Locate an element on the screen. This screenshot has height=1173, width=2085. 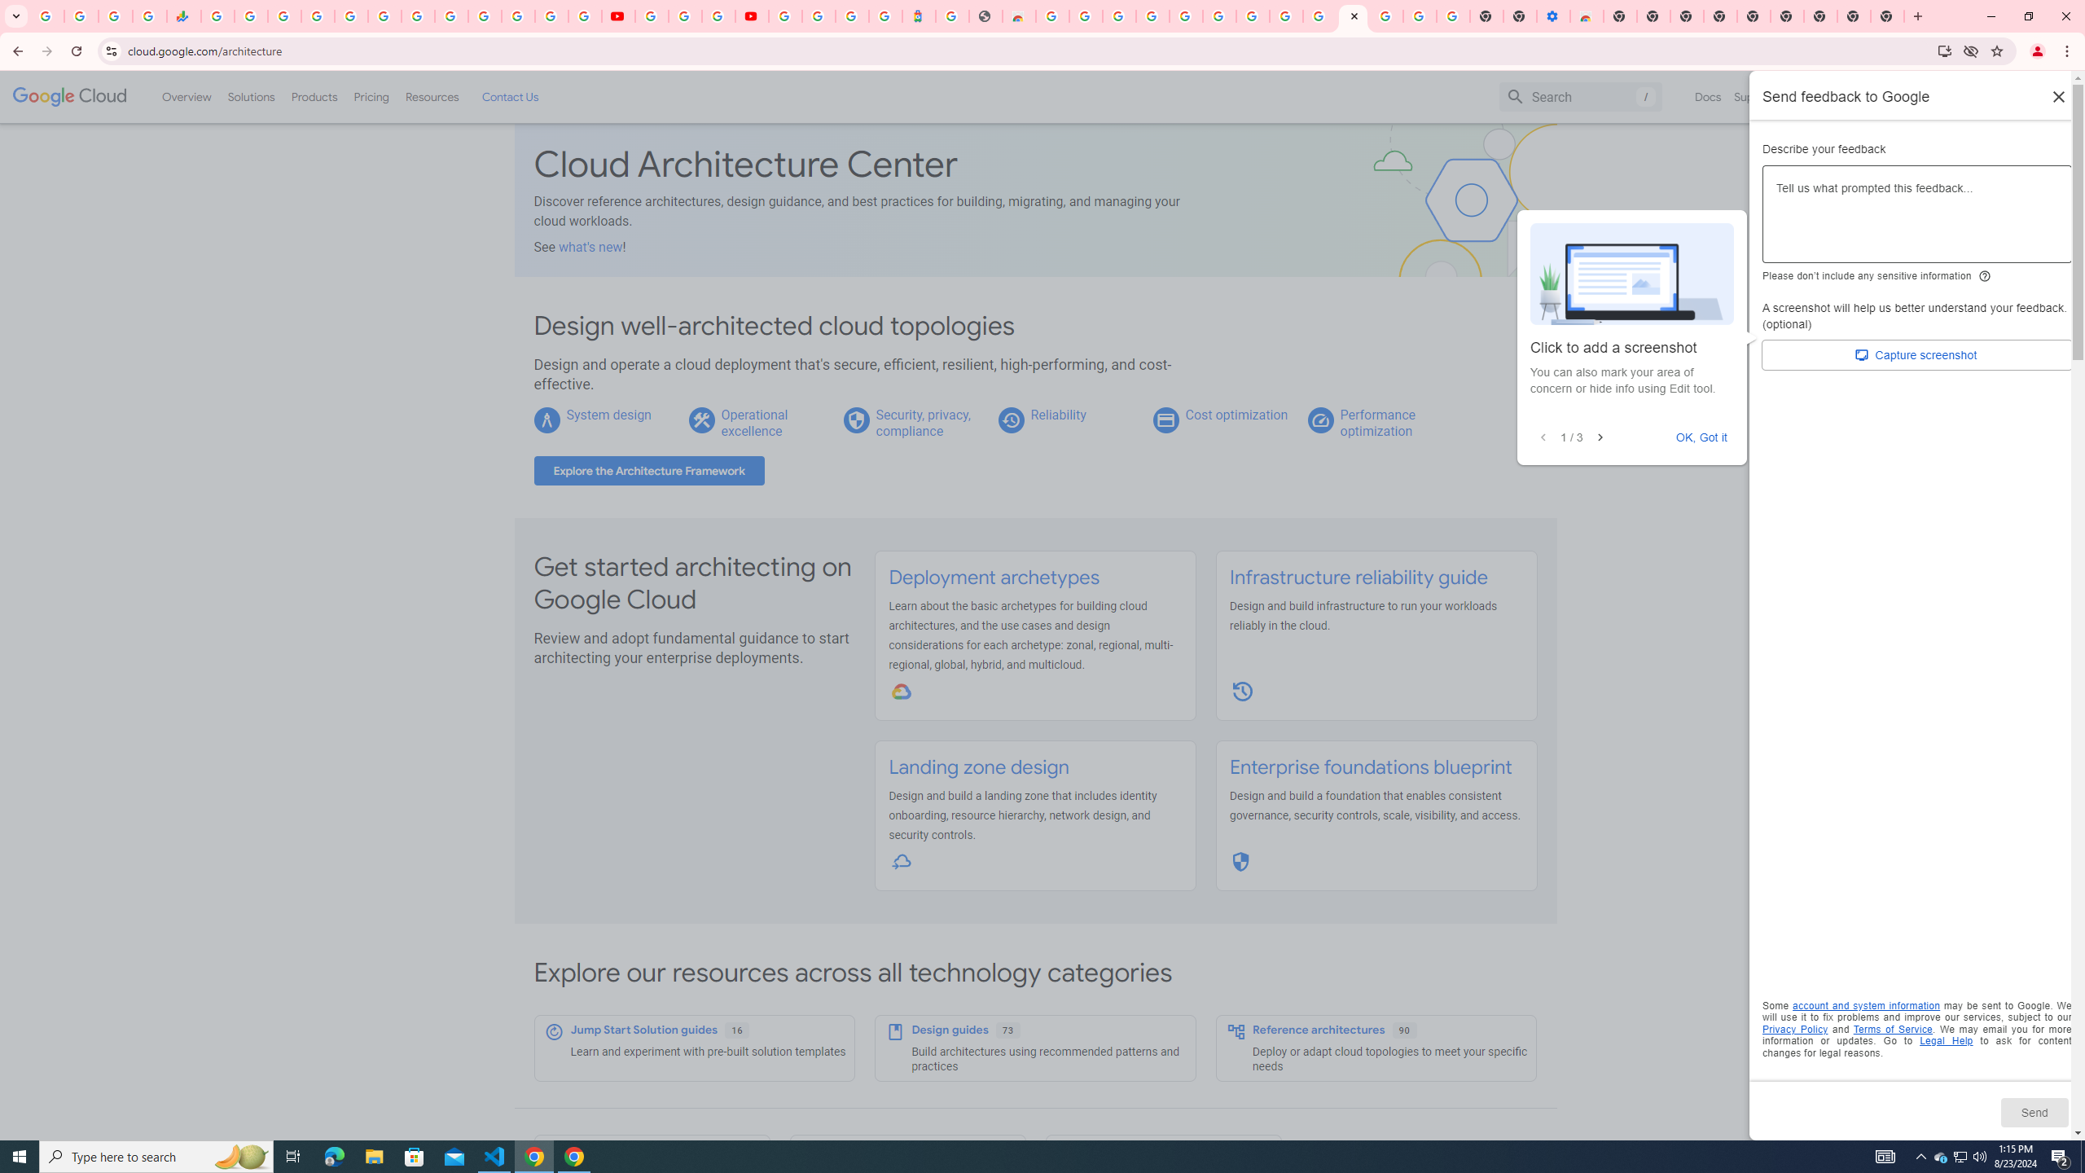
Settings - Accessibility is located at coordinates (1554, 16).